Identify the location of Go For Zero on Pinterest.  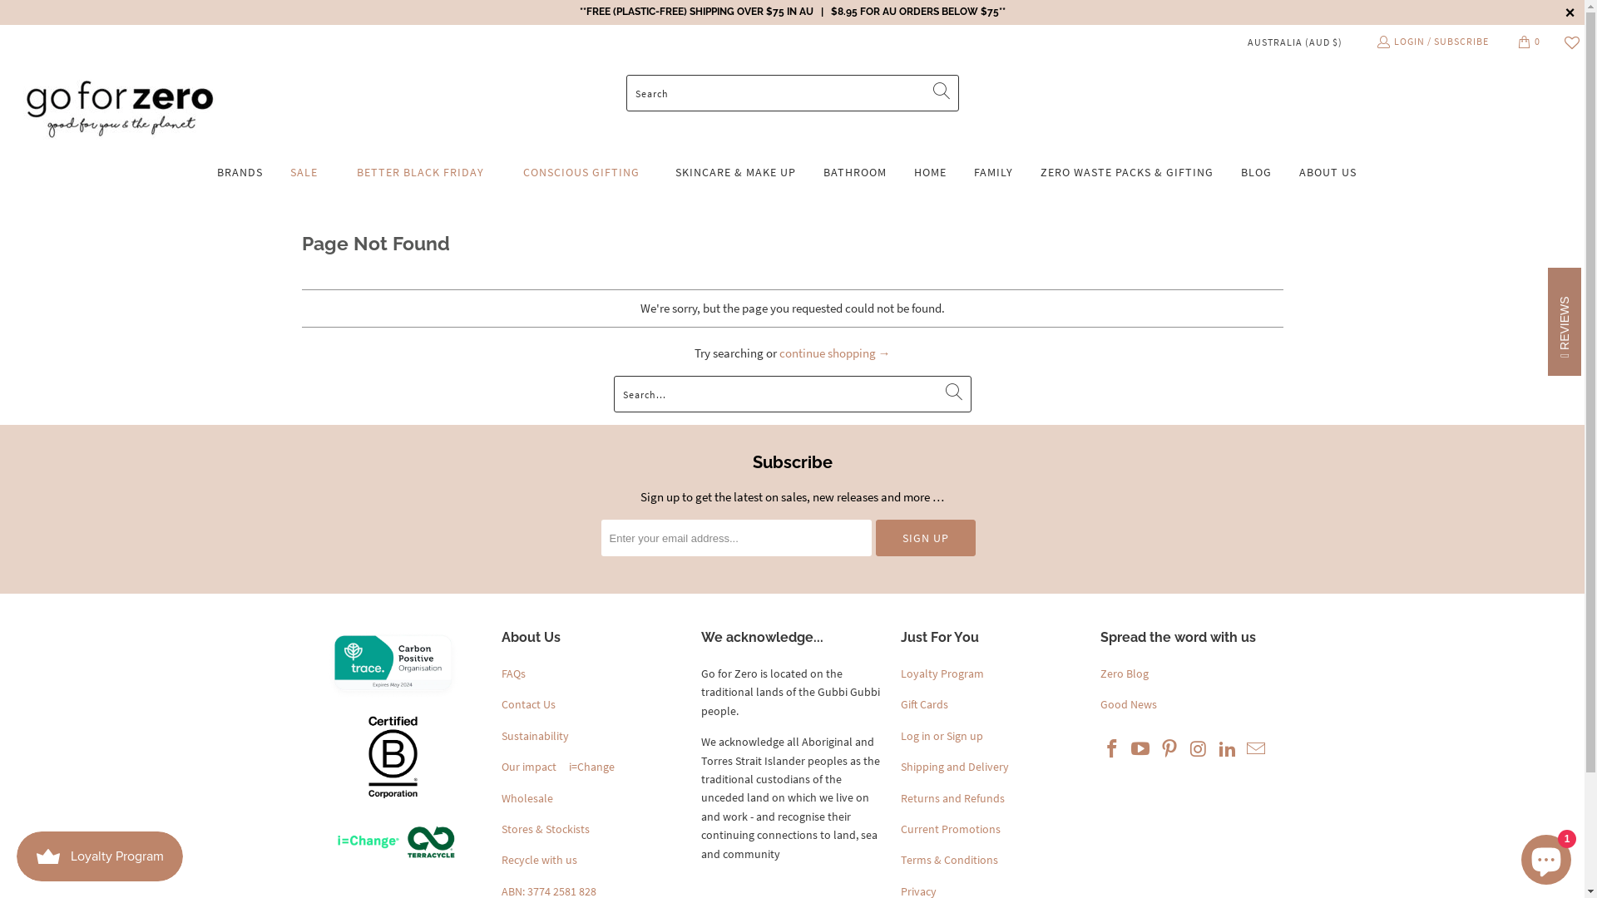
(1170, 750).